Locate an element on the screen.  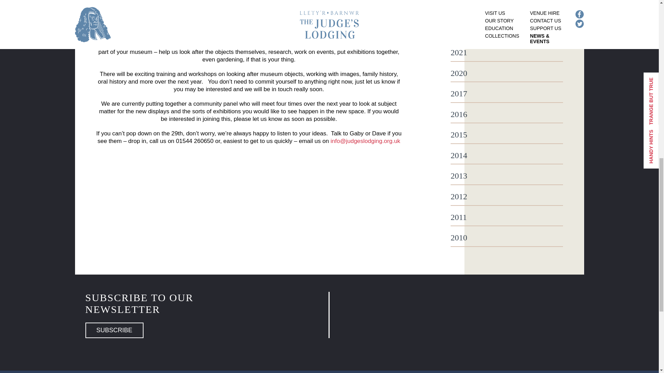
2016 is located at coordinates (507, 114).